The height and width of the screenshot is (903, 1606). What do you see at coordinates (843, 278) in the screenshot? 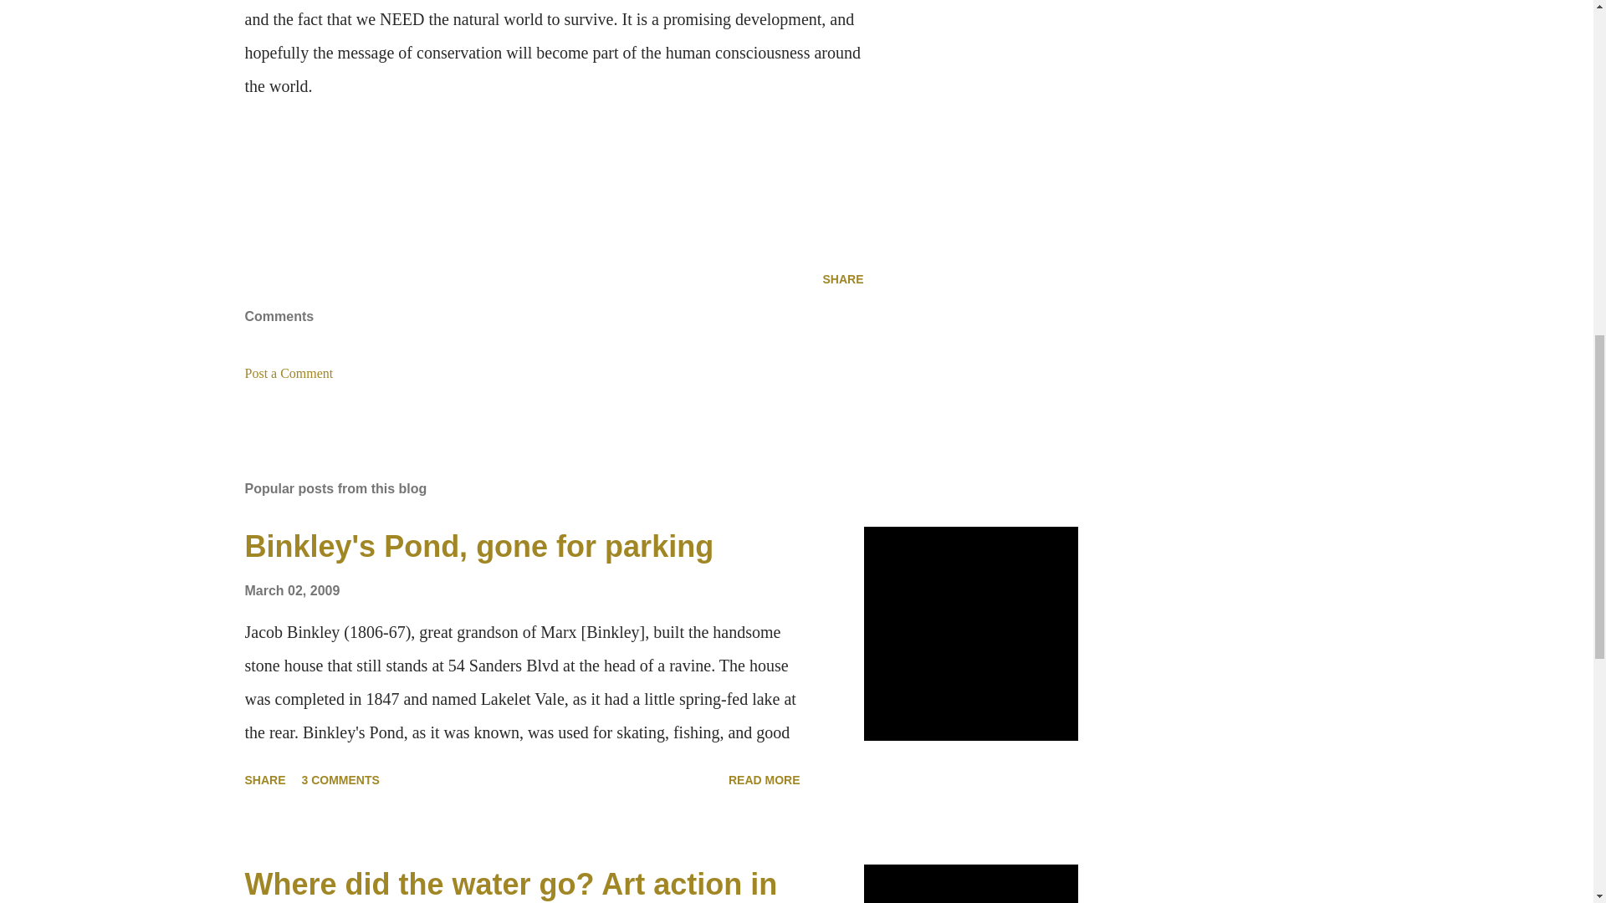
I see `SHARE` at bounding box center [843, 278].